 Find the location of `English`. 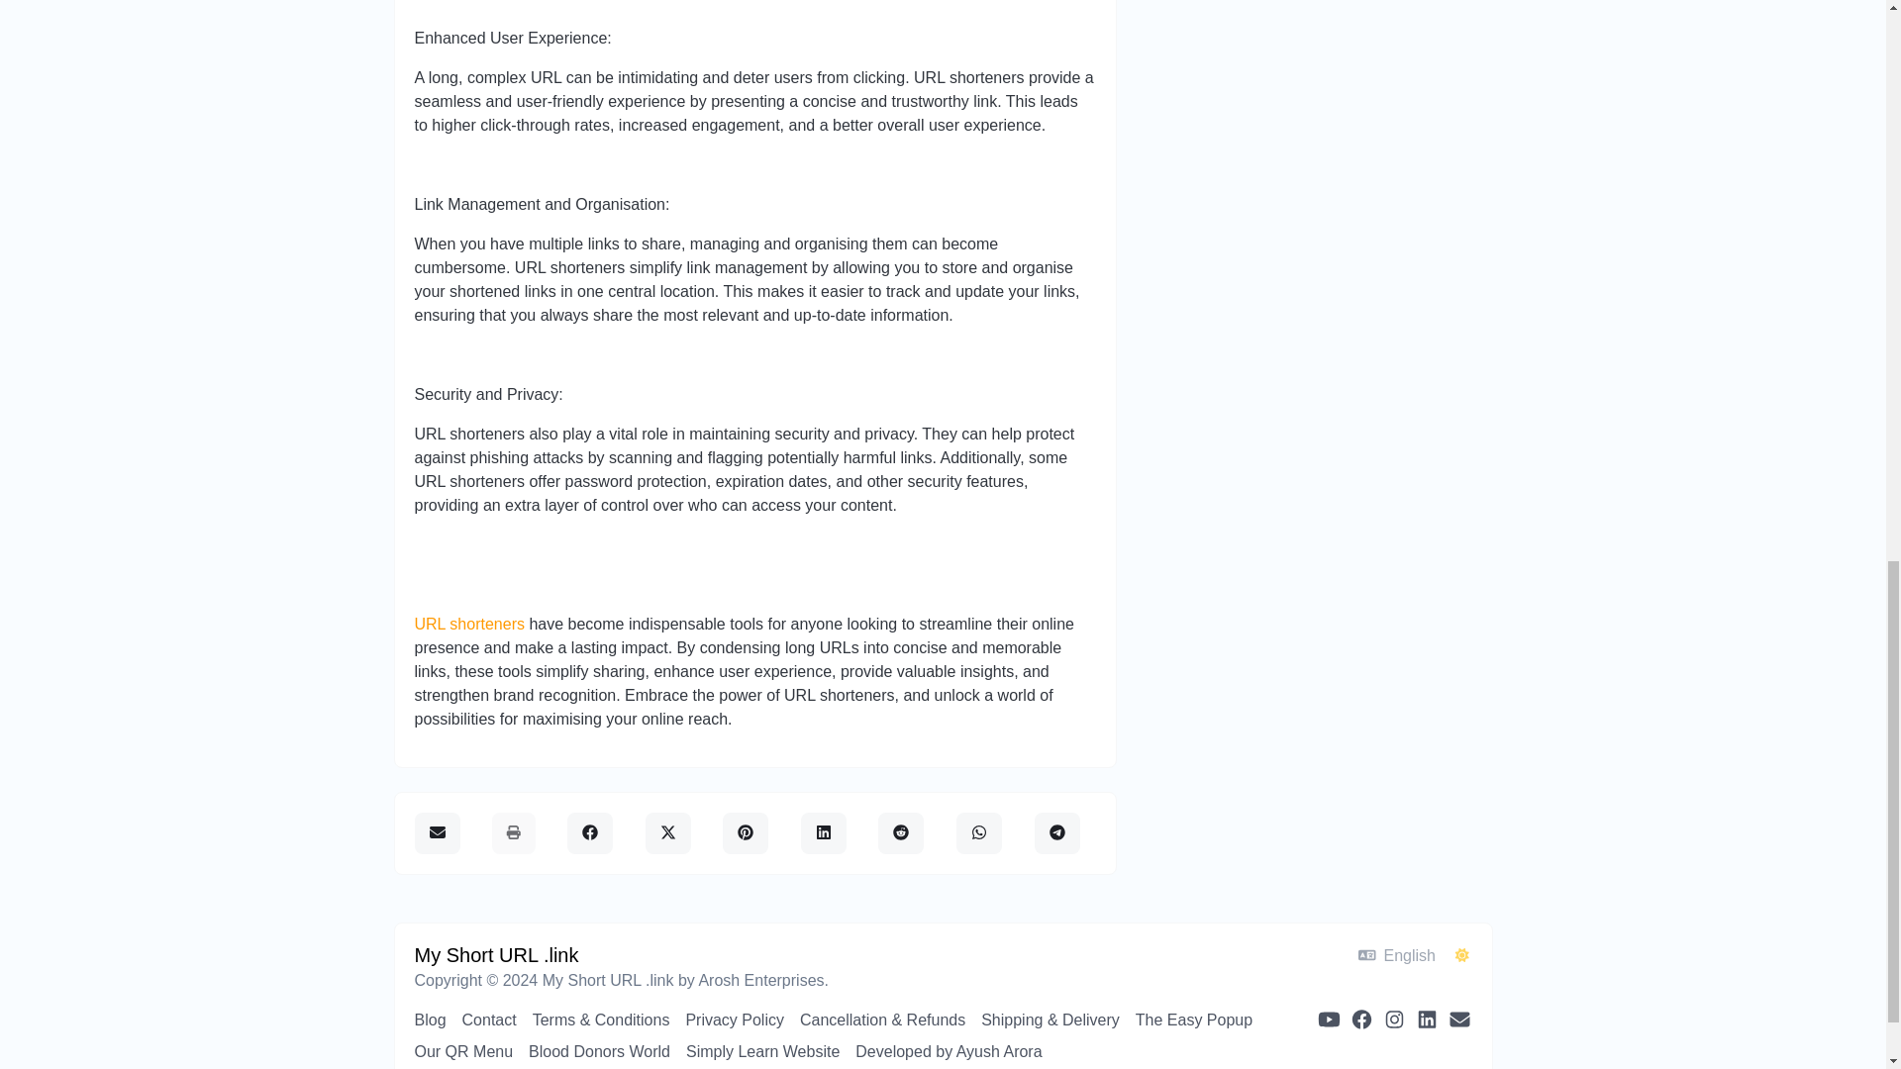

English is located at coordinates (1396, 955).